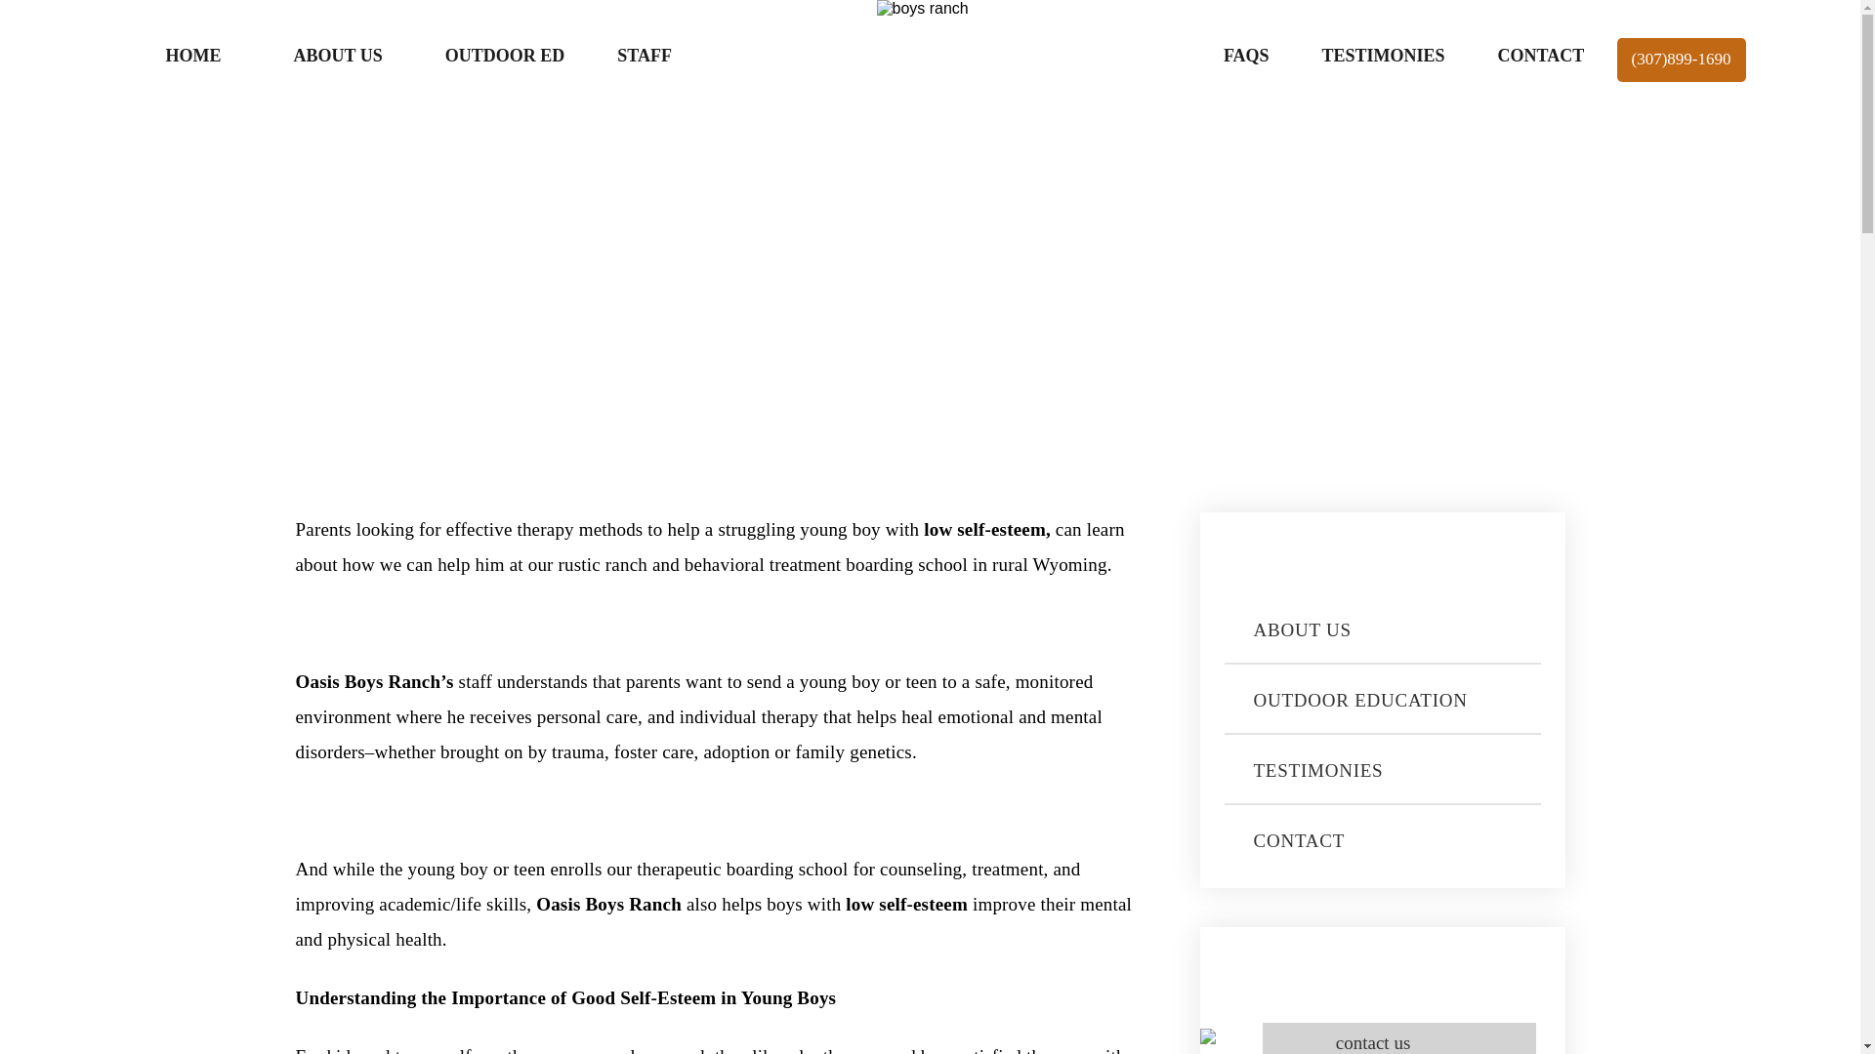 This screenshot has width=1875, height=1054. Describe the element at coordinates (1383, 55) in the screenshot. I see `TESTIMONIES` at that location.